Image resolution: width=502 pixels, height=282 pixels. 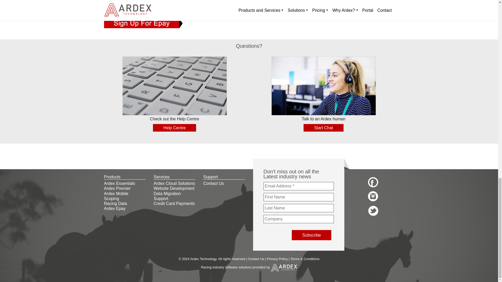 What do you see at coordinates (116, 193) in the screenshot?
I see `Ardex Mobile` at bounding box center [116, 193].